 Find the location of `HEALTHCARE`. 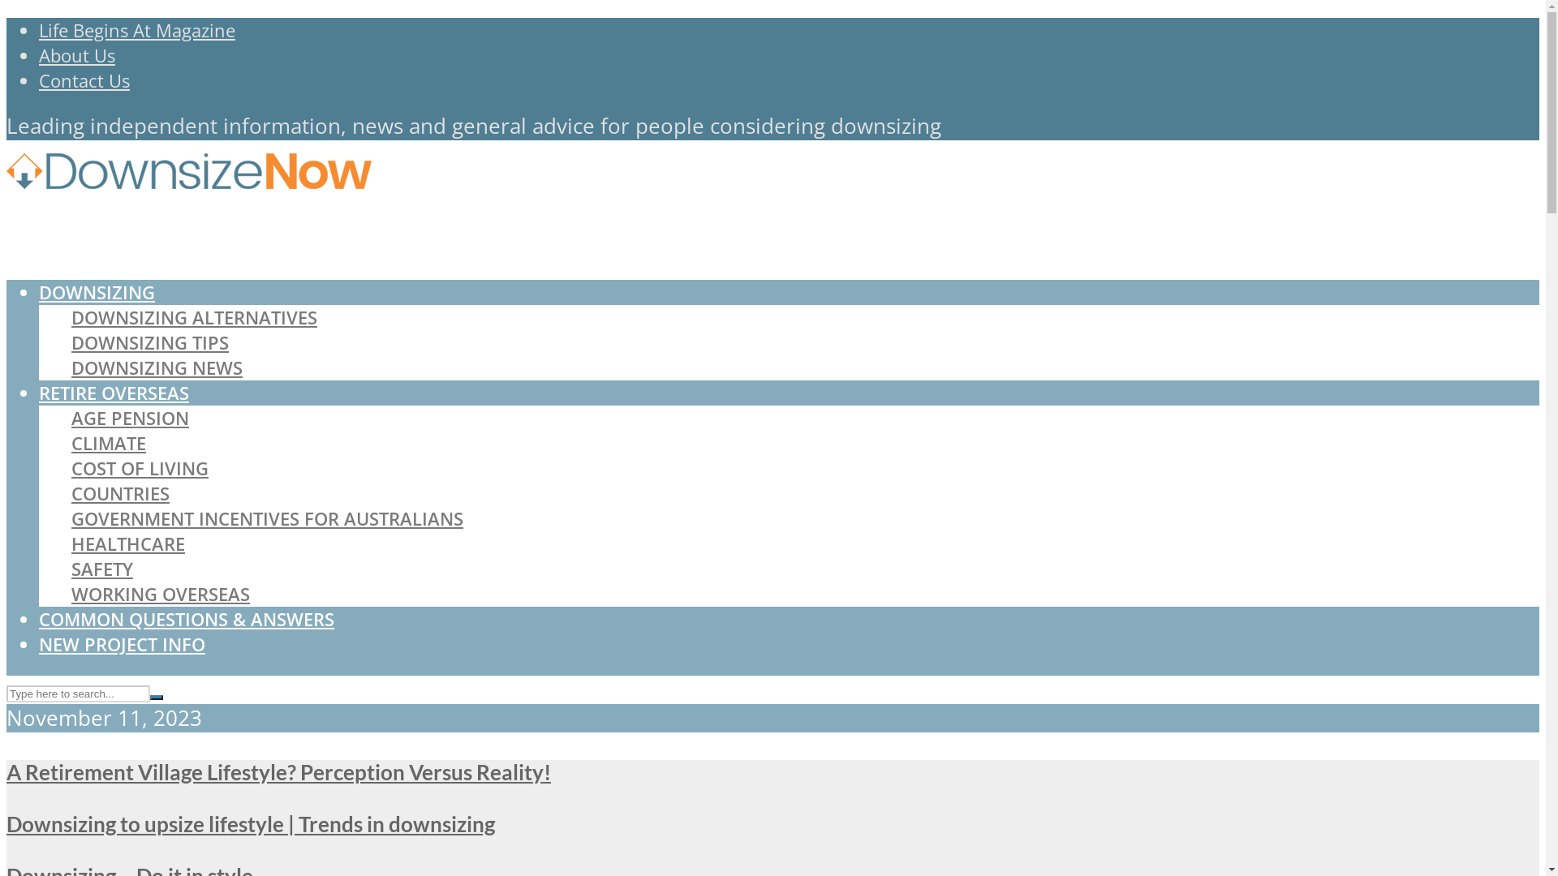

HEALTHCARE is located at coordinates (128, 543).